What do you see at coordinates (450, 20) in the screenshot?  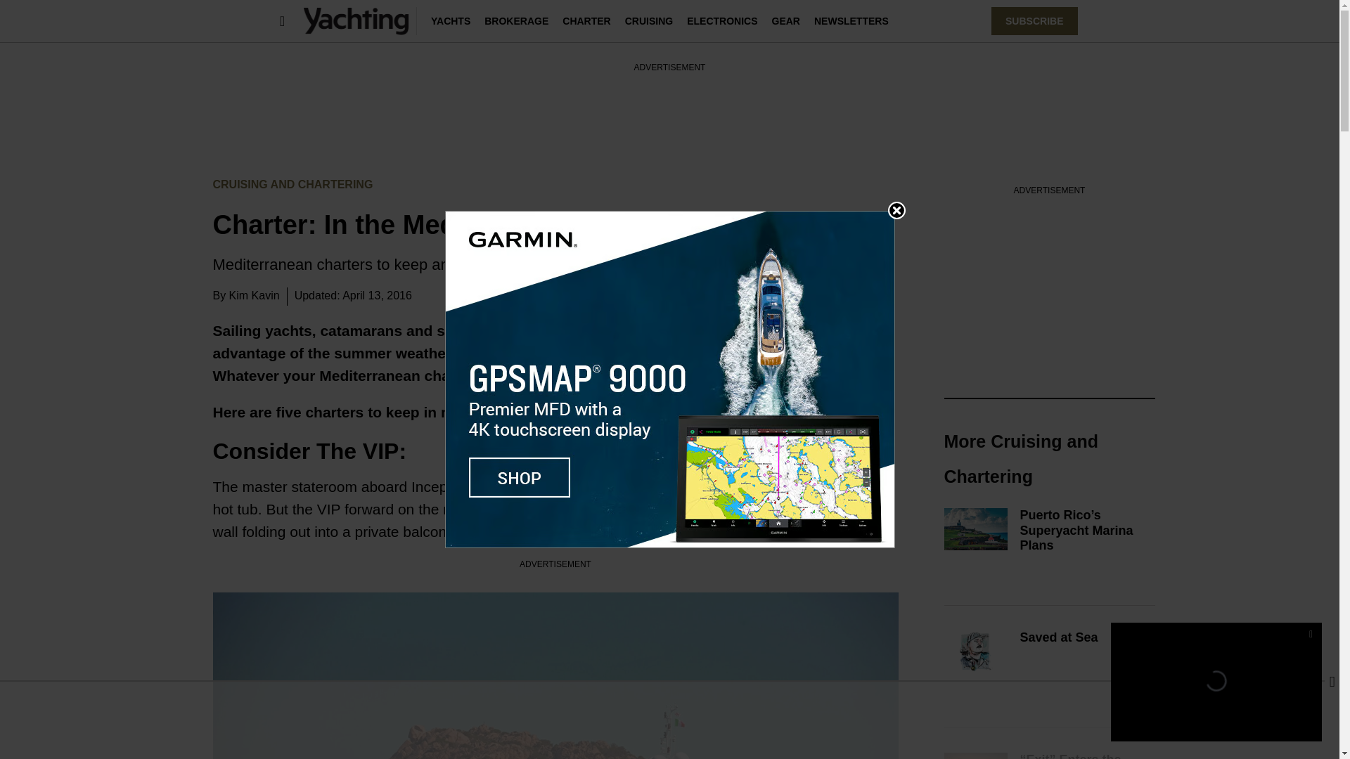 I see `YACHTS` at bounding box center [450, 20].